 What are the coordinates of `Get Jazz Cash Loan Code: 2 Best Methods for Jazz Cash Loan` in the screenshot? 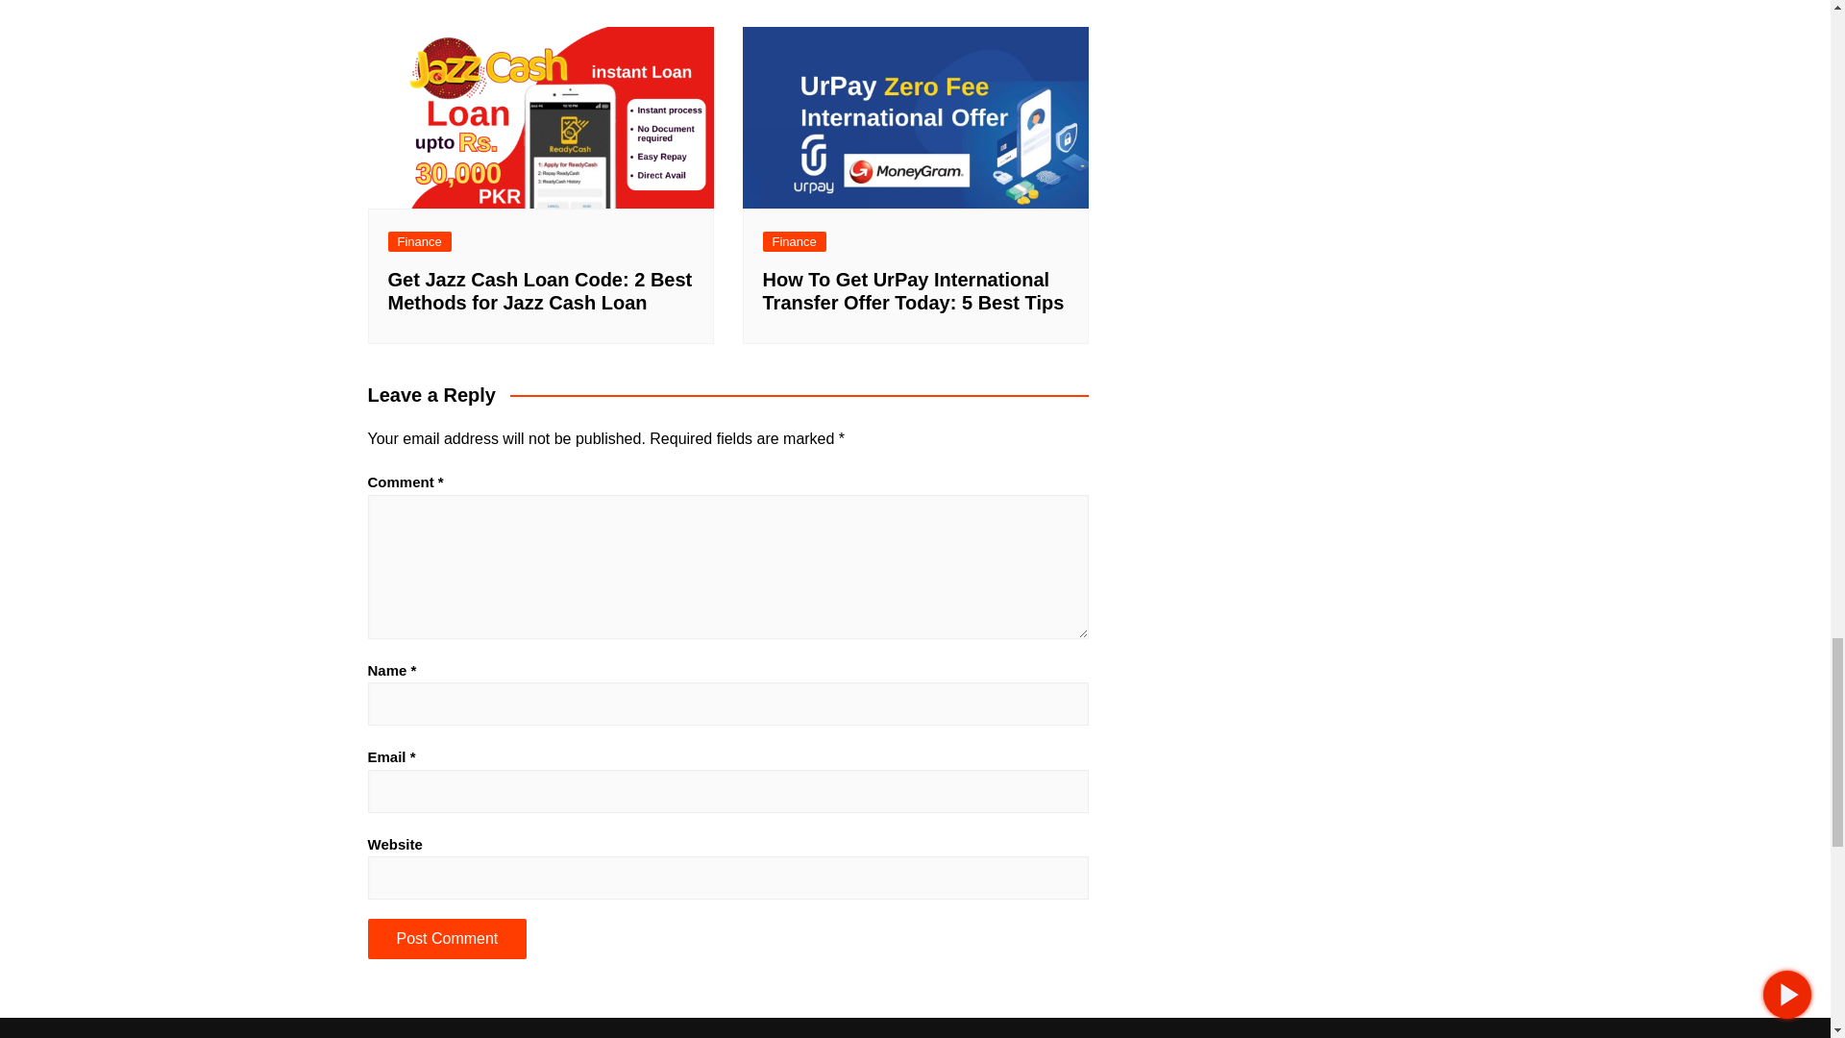 It's located at (540, 290).